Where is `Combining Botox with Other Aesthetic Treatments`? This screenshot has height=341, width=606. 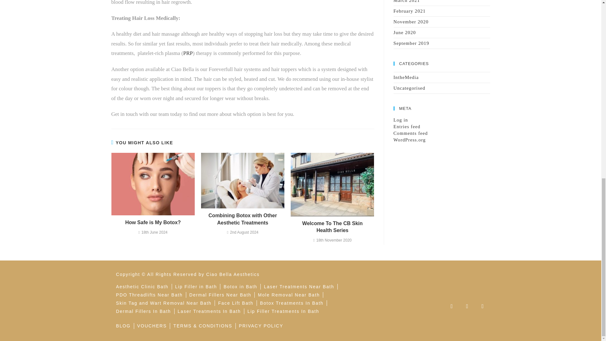 Combining Botox with Other Aesthetic Treatments is located at coordinates (242, 219).